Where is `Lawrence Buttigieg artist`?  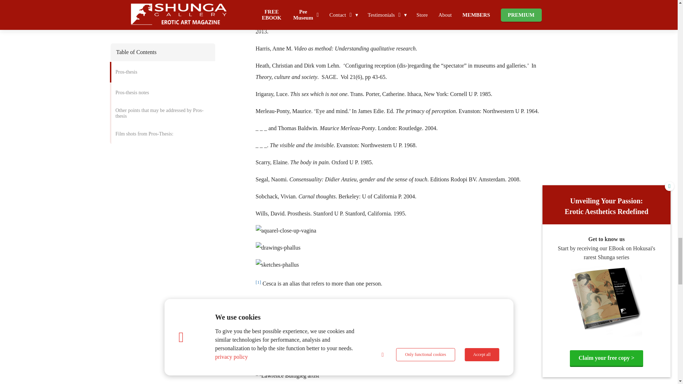 Lawrence Buttigieg artist is located at coordinates (287, 376).